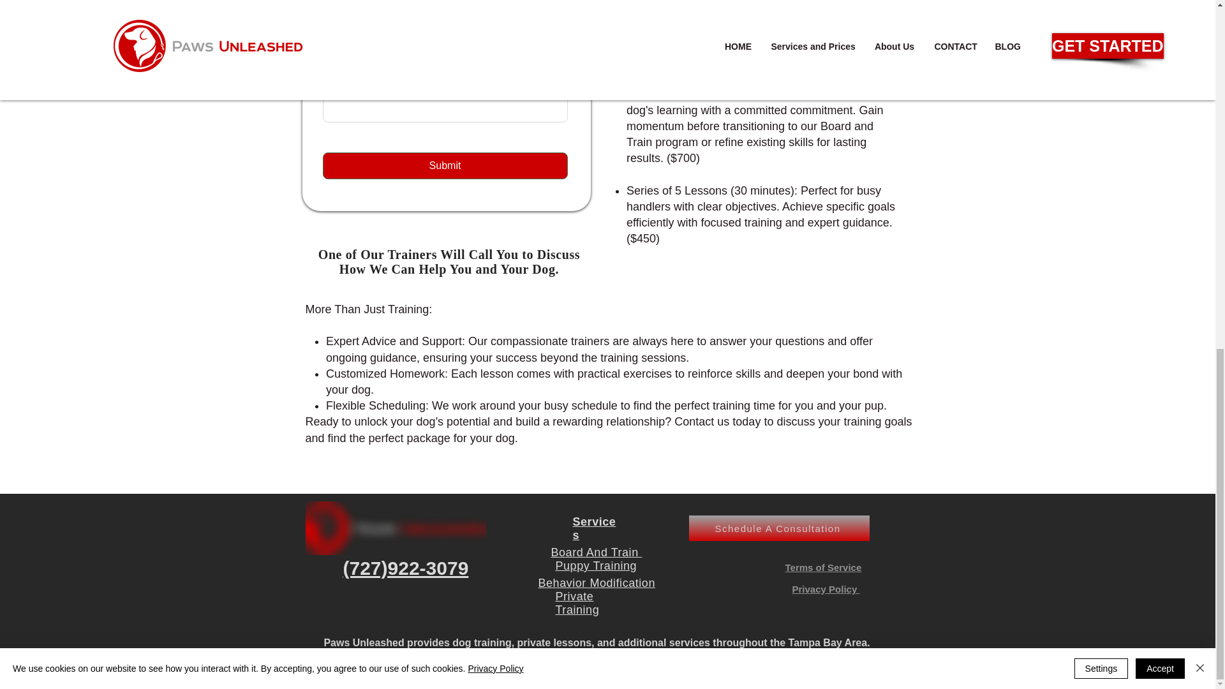  What do you see at coordinates (826, 589) in the screenshot?
I see `Privacy Policy ` at bounding box center [826, 589].